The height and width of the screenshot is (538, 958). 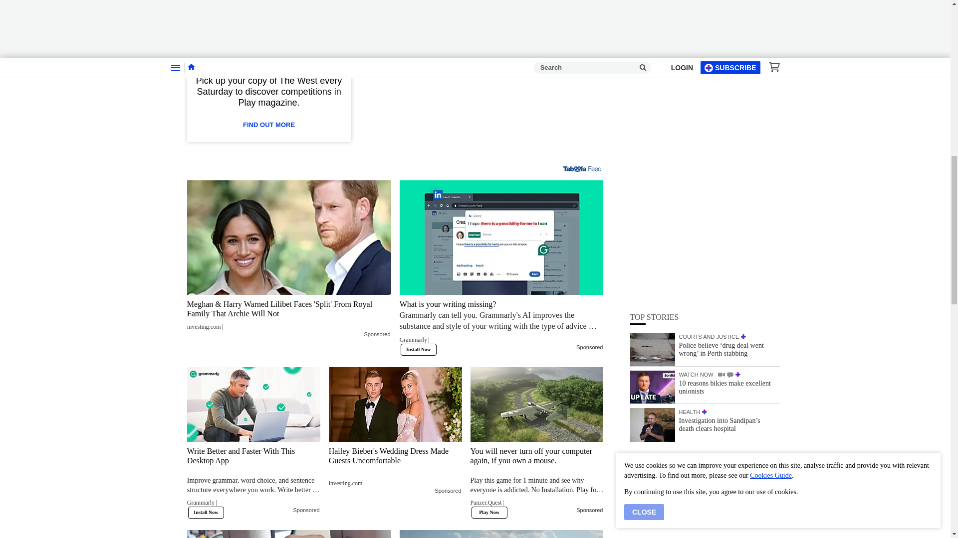 What do you see at coordinates (721, 111) in the screenshot?
I see `VIDEO` at bounding box center [721, 111].